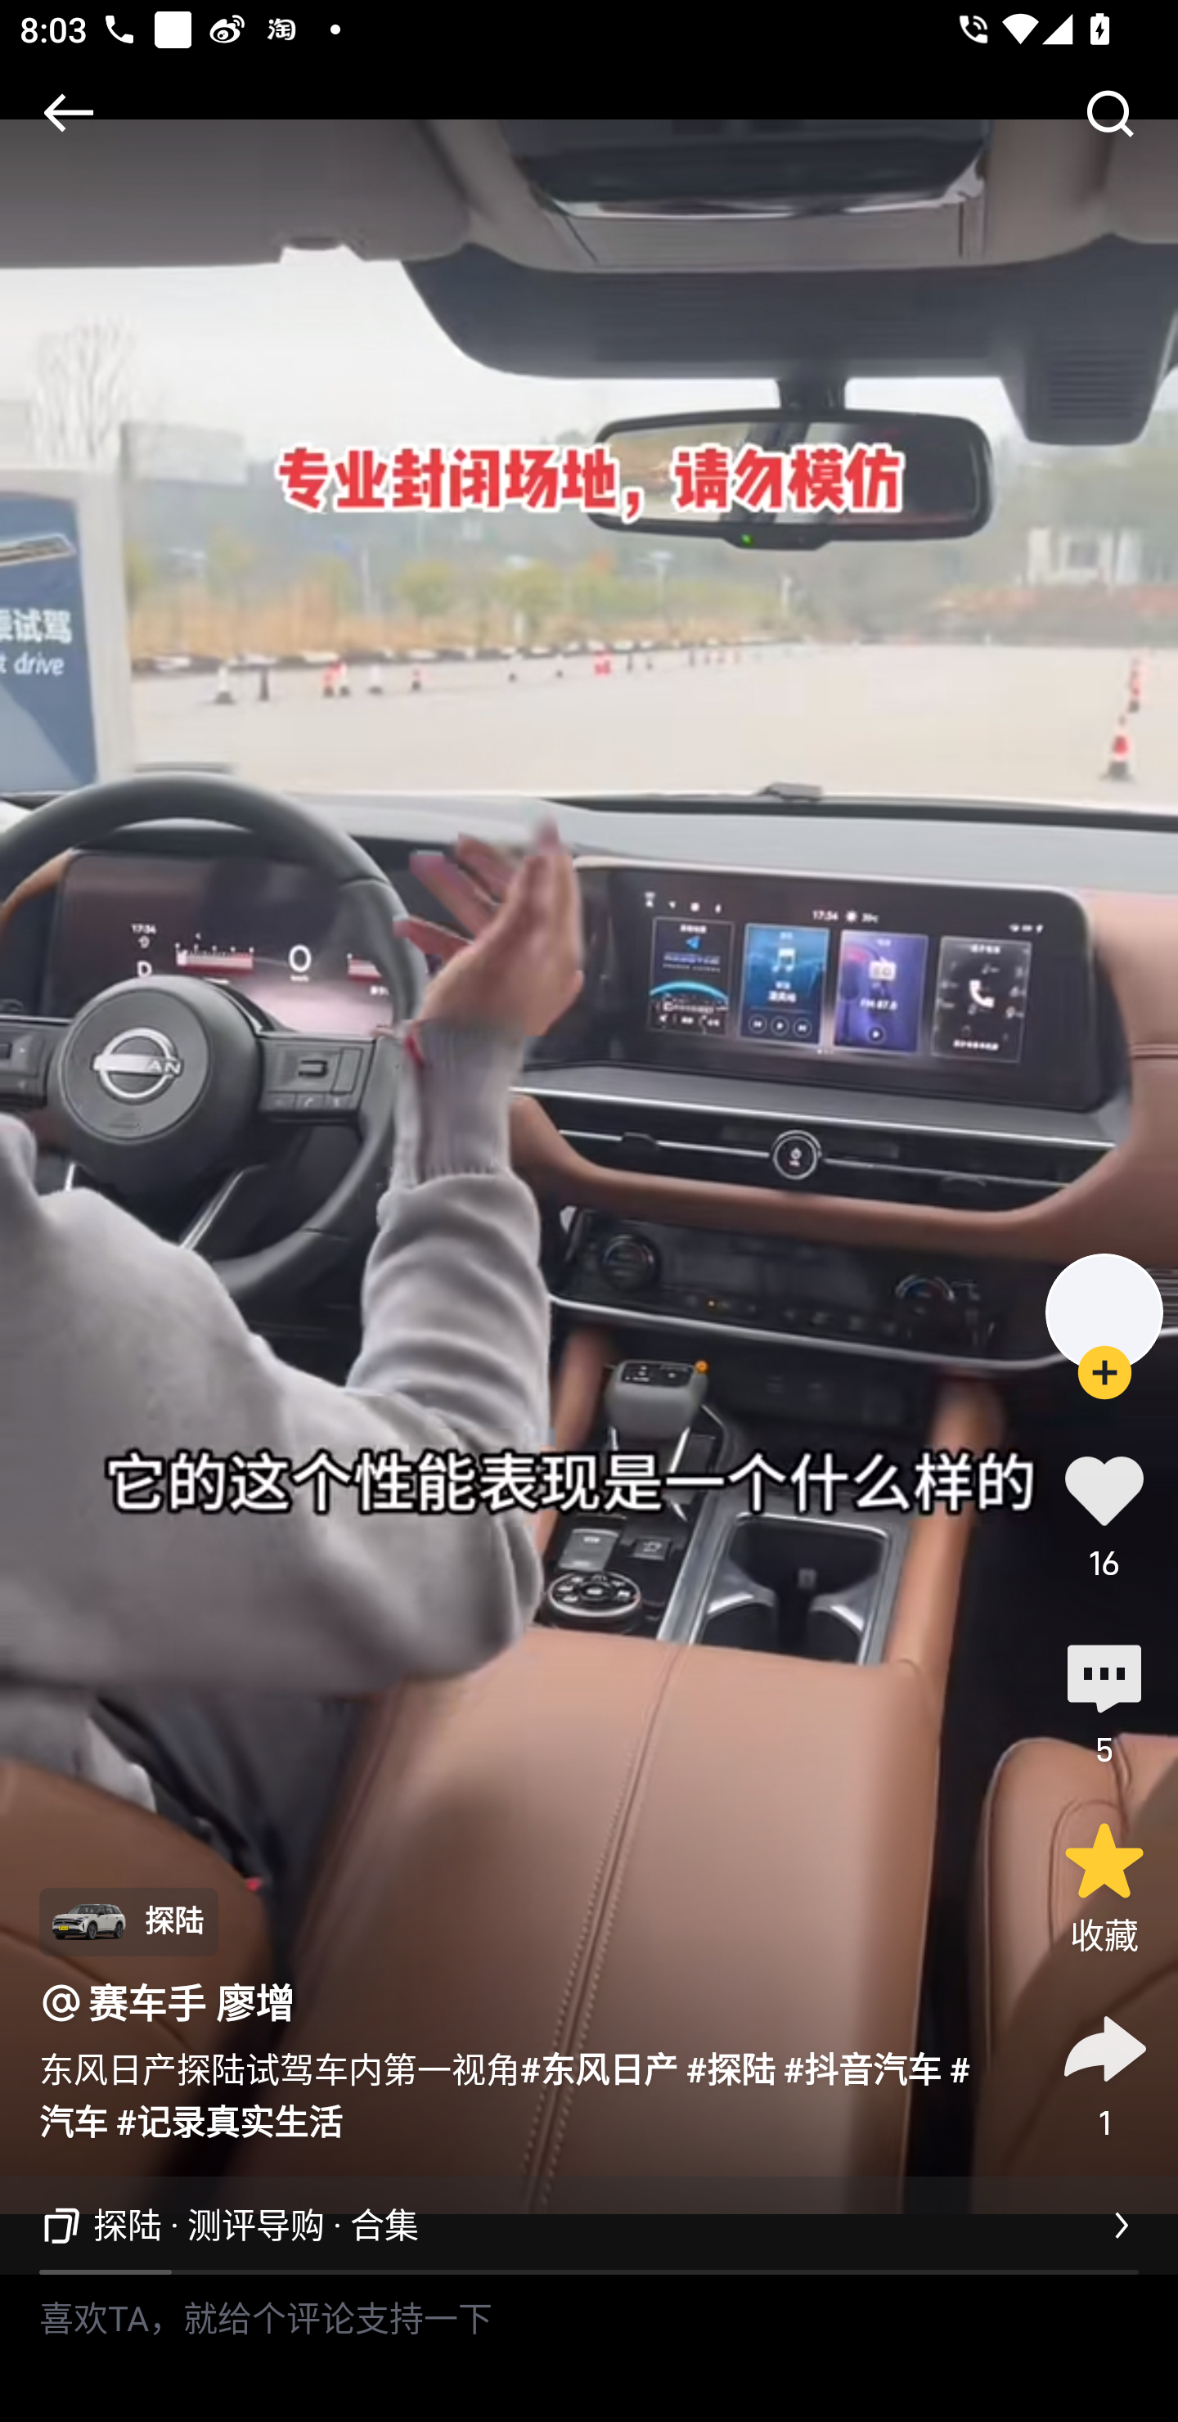 This screenshot has width=1178, height=2422. I want to click on , so click(68, 113).